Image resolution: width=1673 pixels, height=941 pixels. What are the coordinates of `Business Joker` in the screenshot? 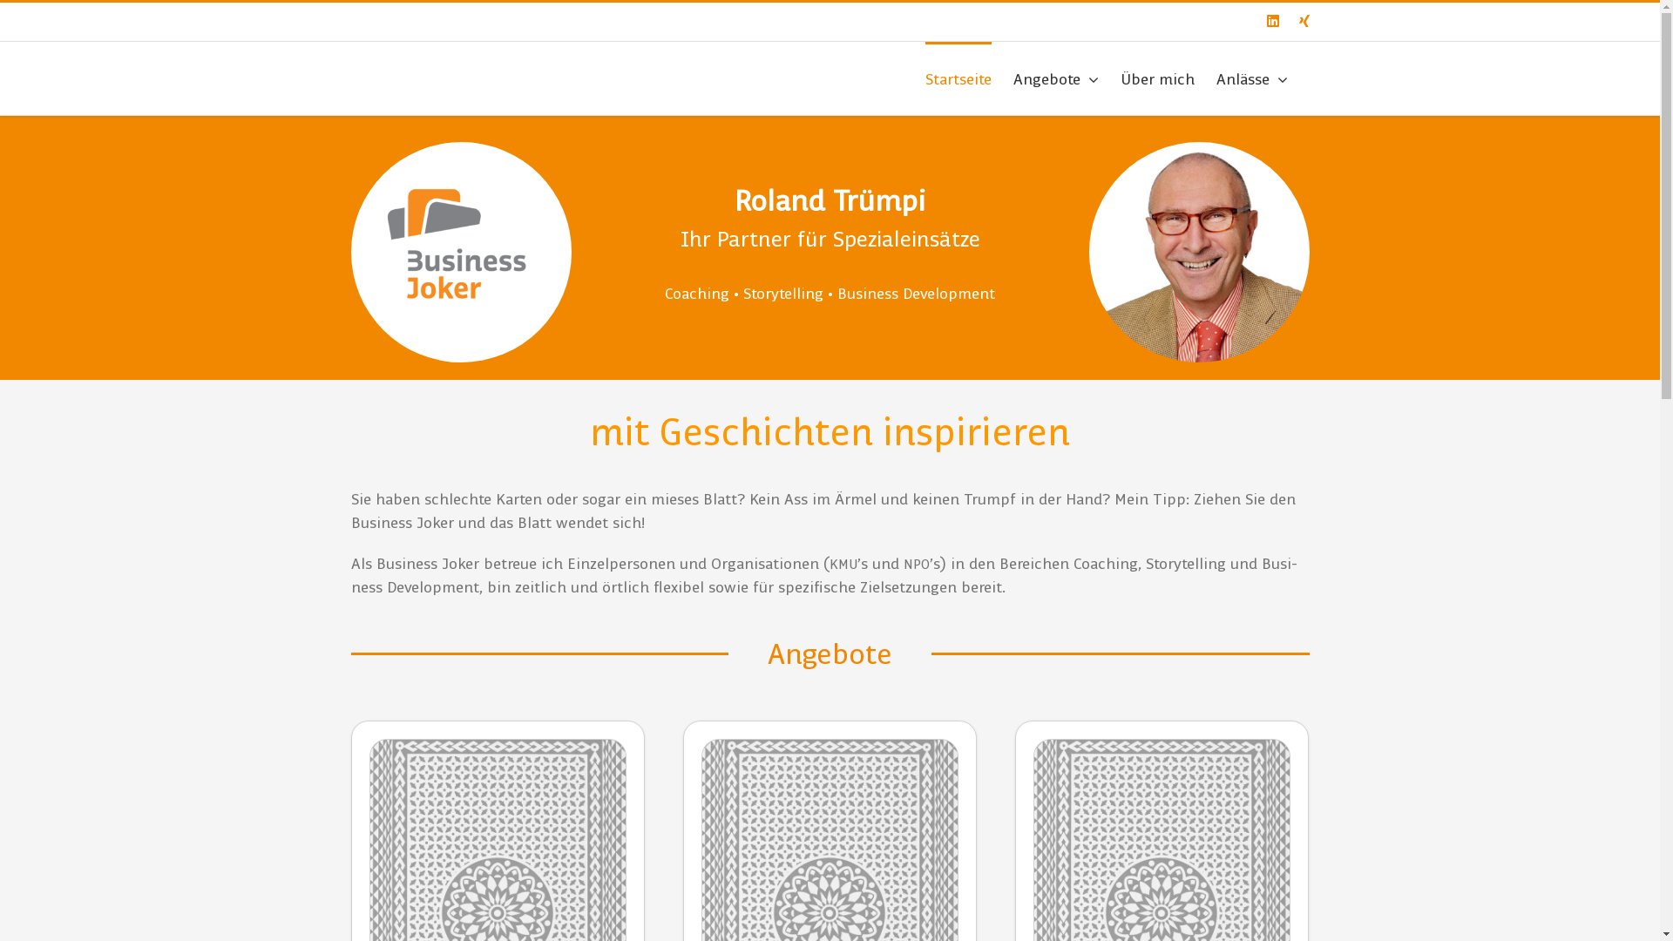 It's located at (460, 253).